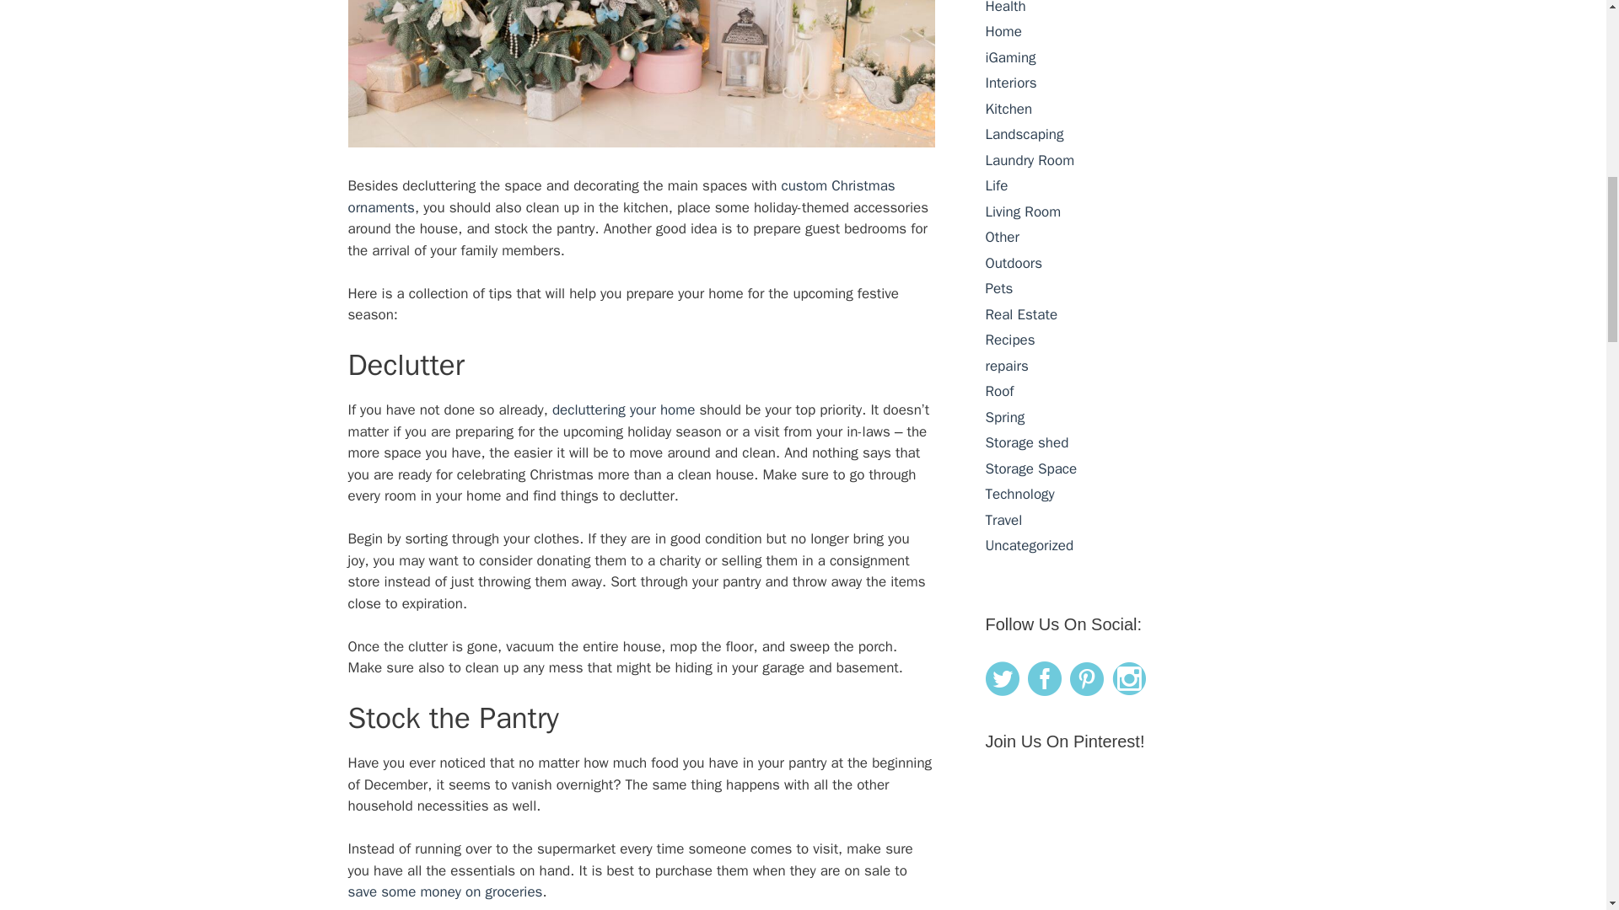  I want to click on custom Christmas ornaments, so click(621, 196).